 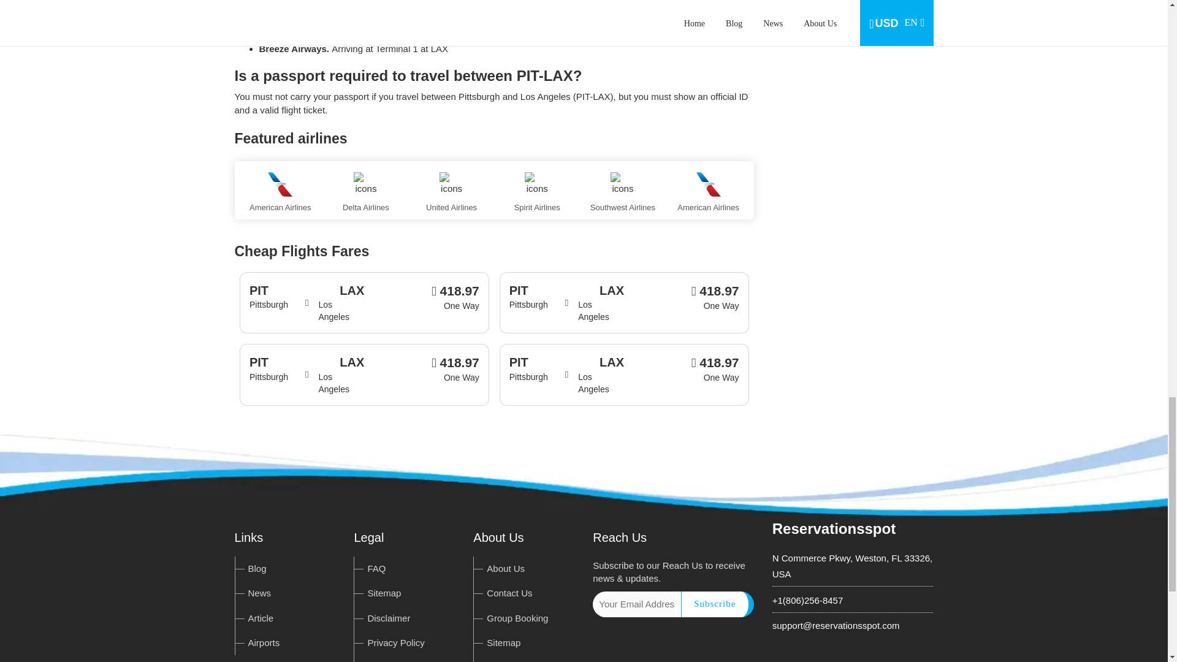 I want to click on Airports, so click(x=264, y=642).